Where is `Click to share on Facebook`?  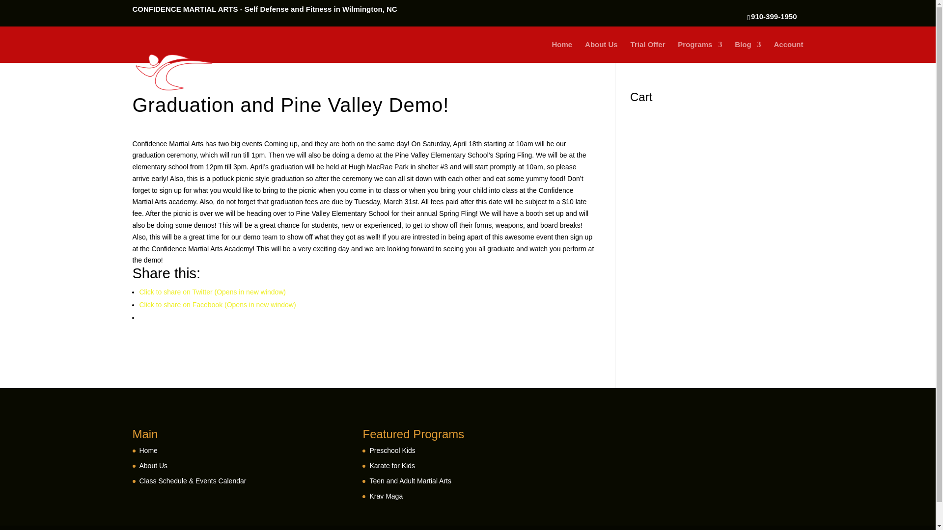 Click to share on Facebook is located at coordinates (218, 304).